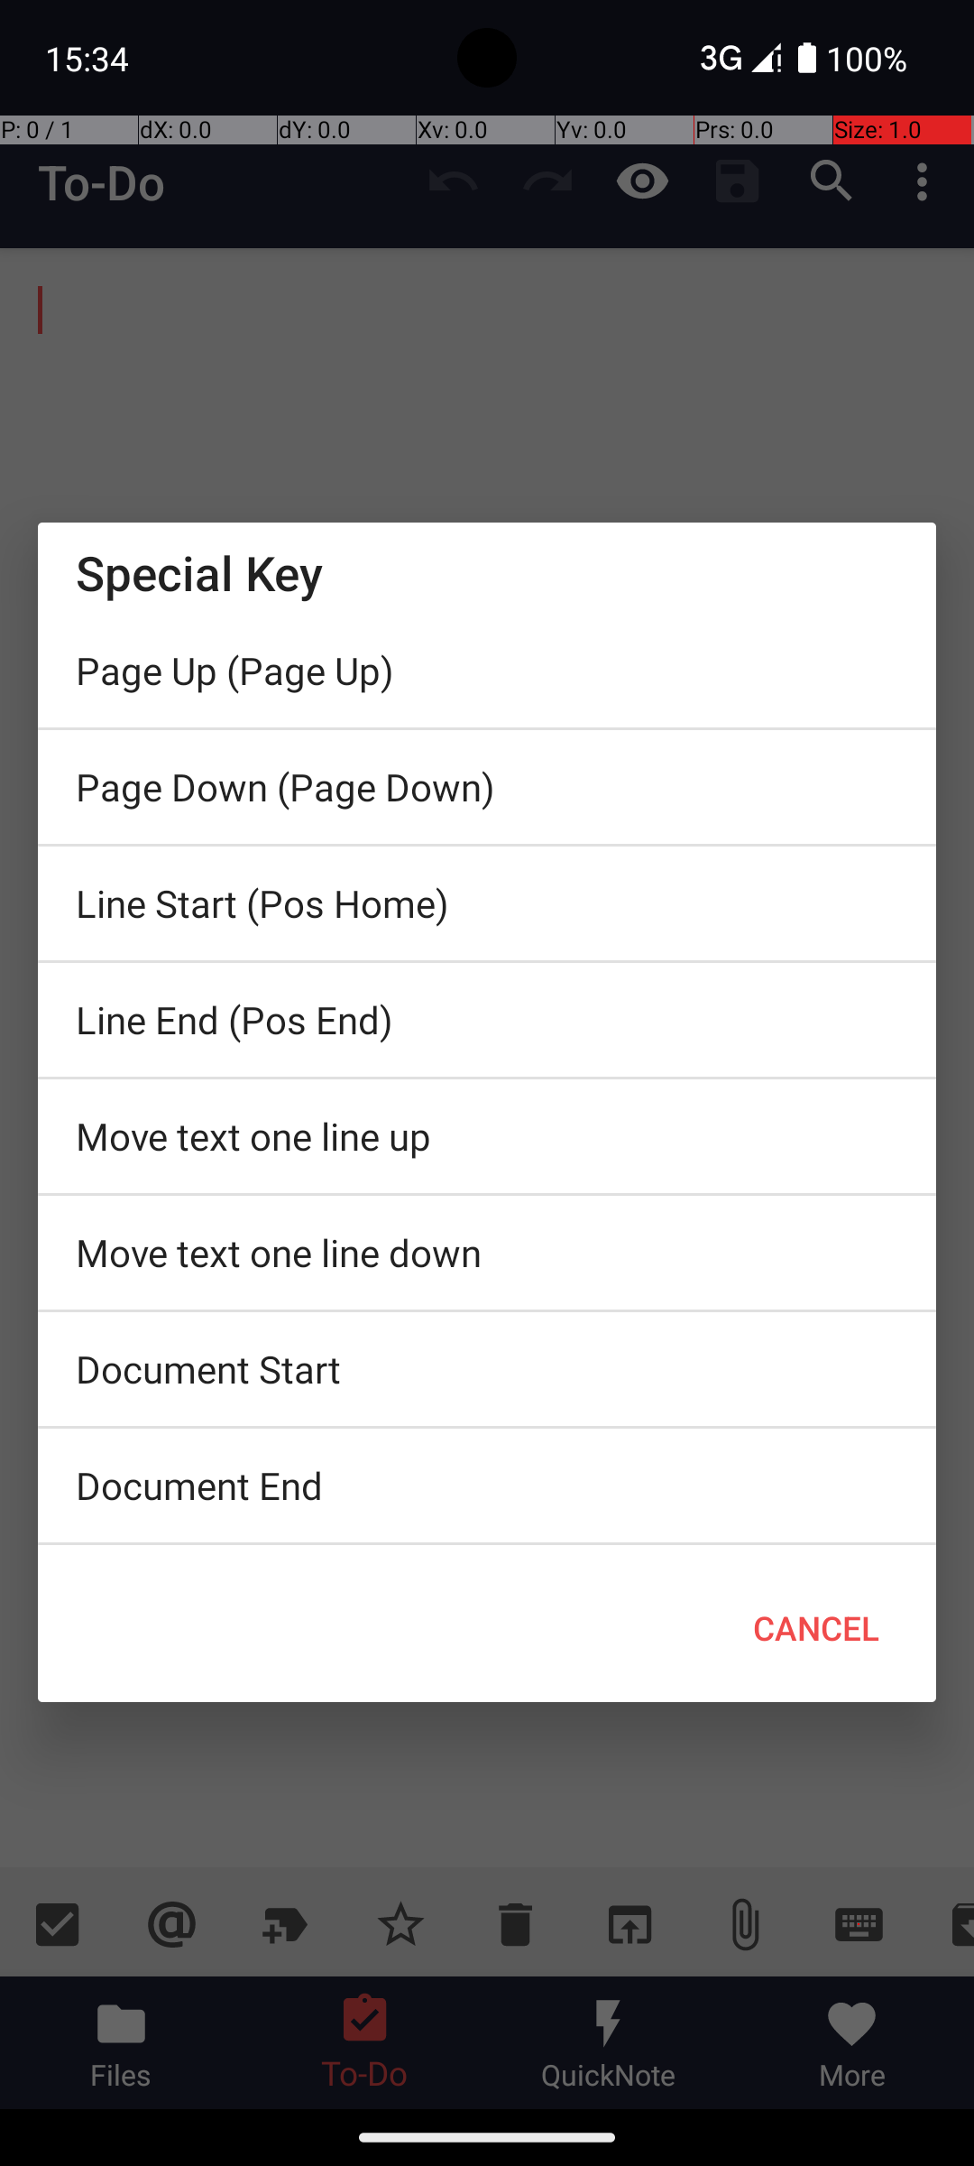 Image resolution: width=974 pixels, height=2166 pixels. What do you see at coordinates (487, 903) in the screenshot?
I see `Line Start (Pos Home)` at bounding box center [487, 903].